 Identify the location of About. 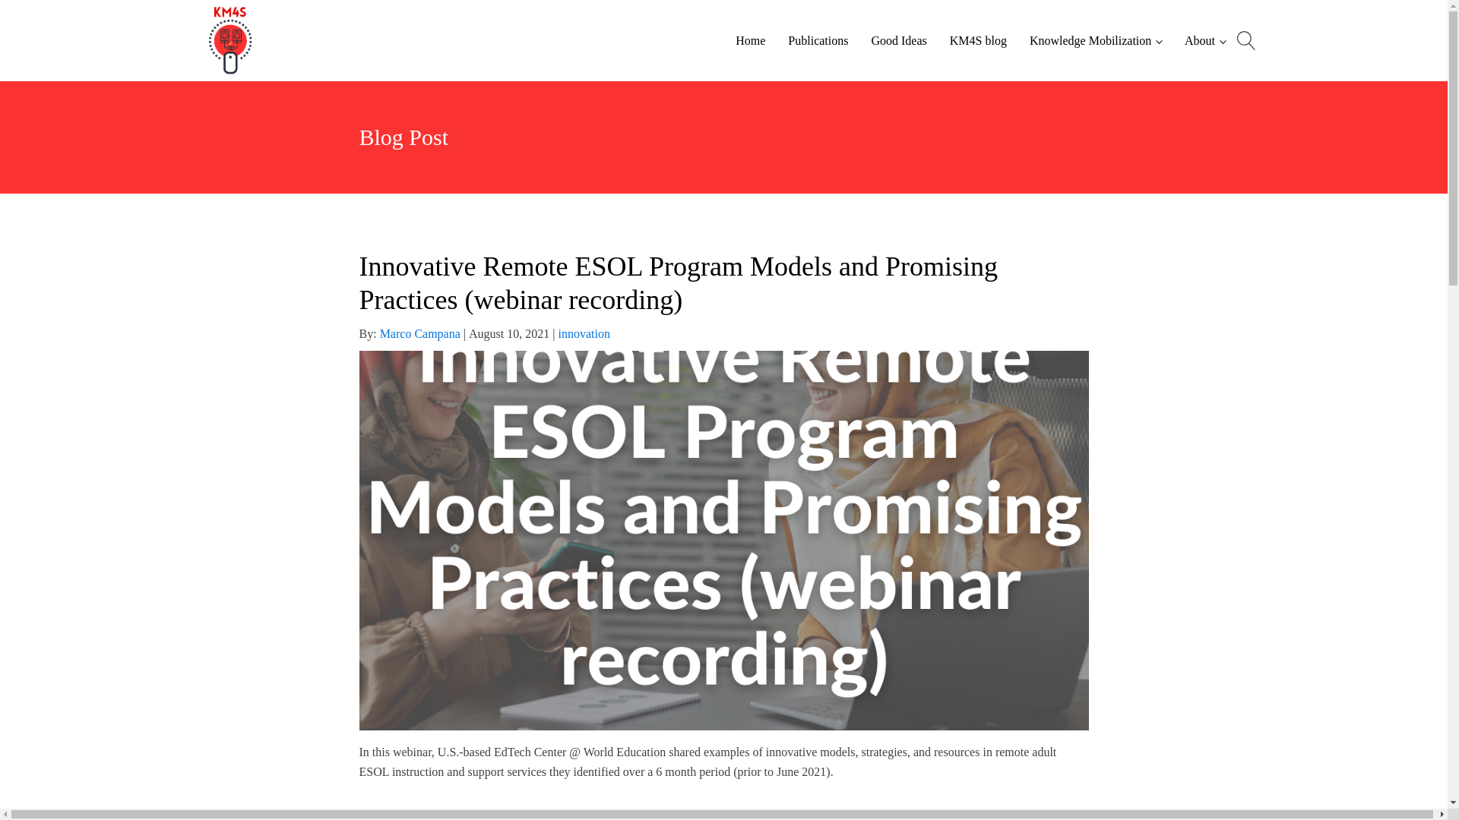
(1205, 41).